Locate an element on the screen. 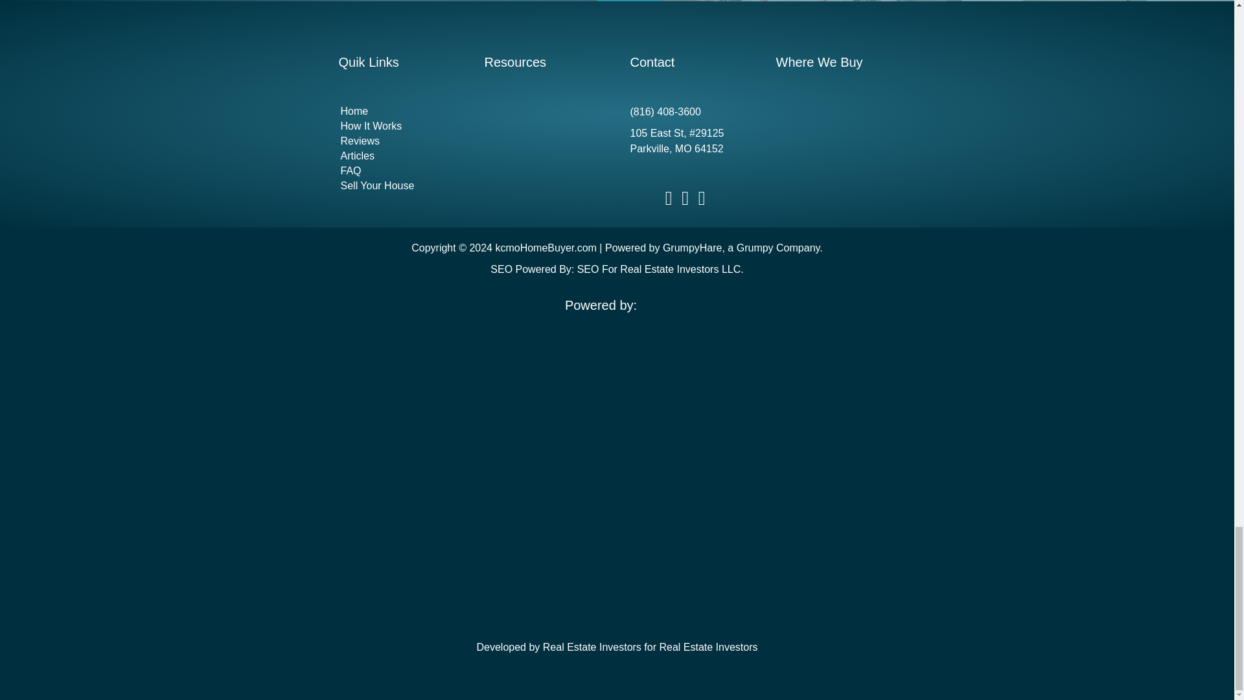 The image size is (1244, 700). Articles is located at coordinates (398, 156).